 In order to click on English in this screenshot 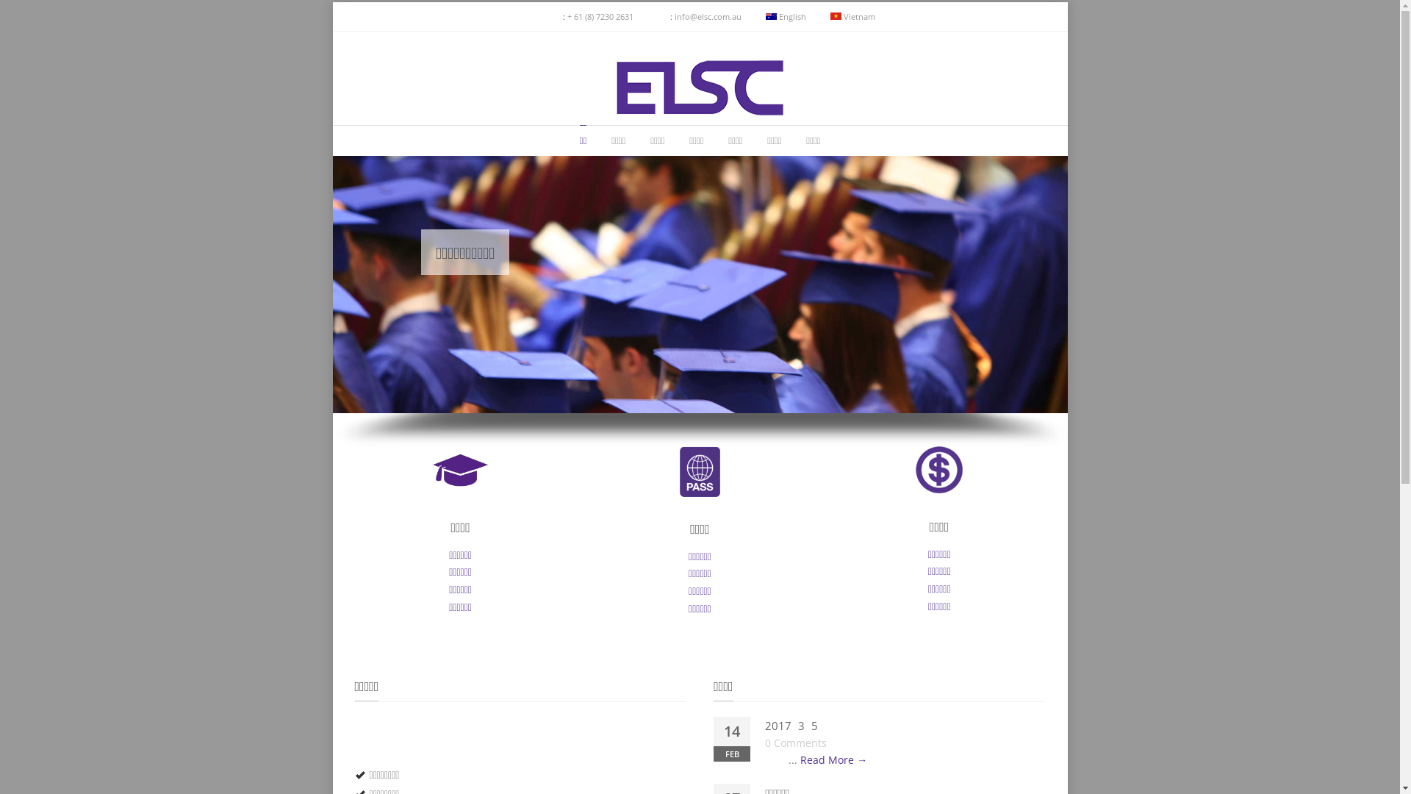, I will do `click(786, 16)`.